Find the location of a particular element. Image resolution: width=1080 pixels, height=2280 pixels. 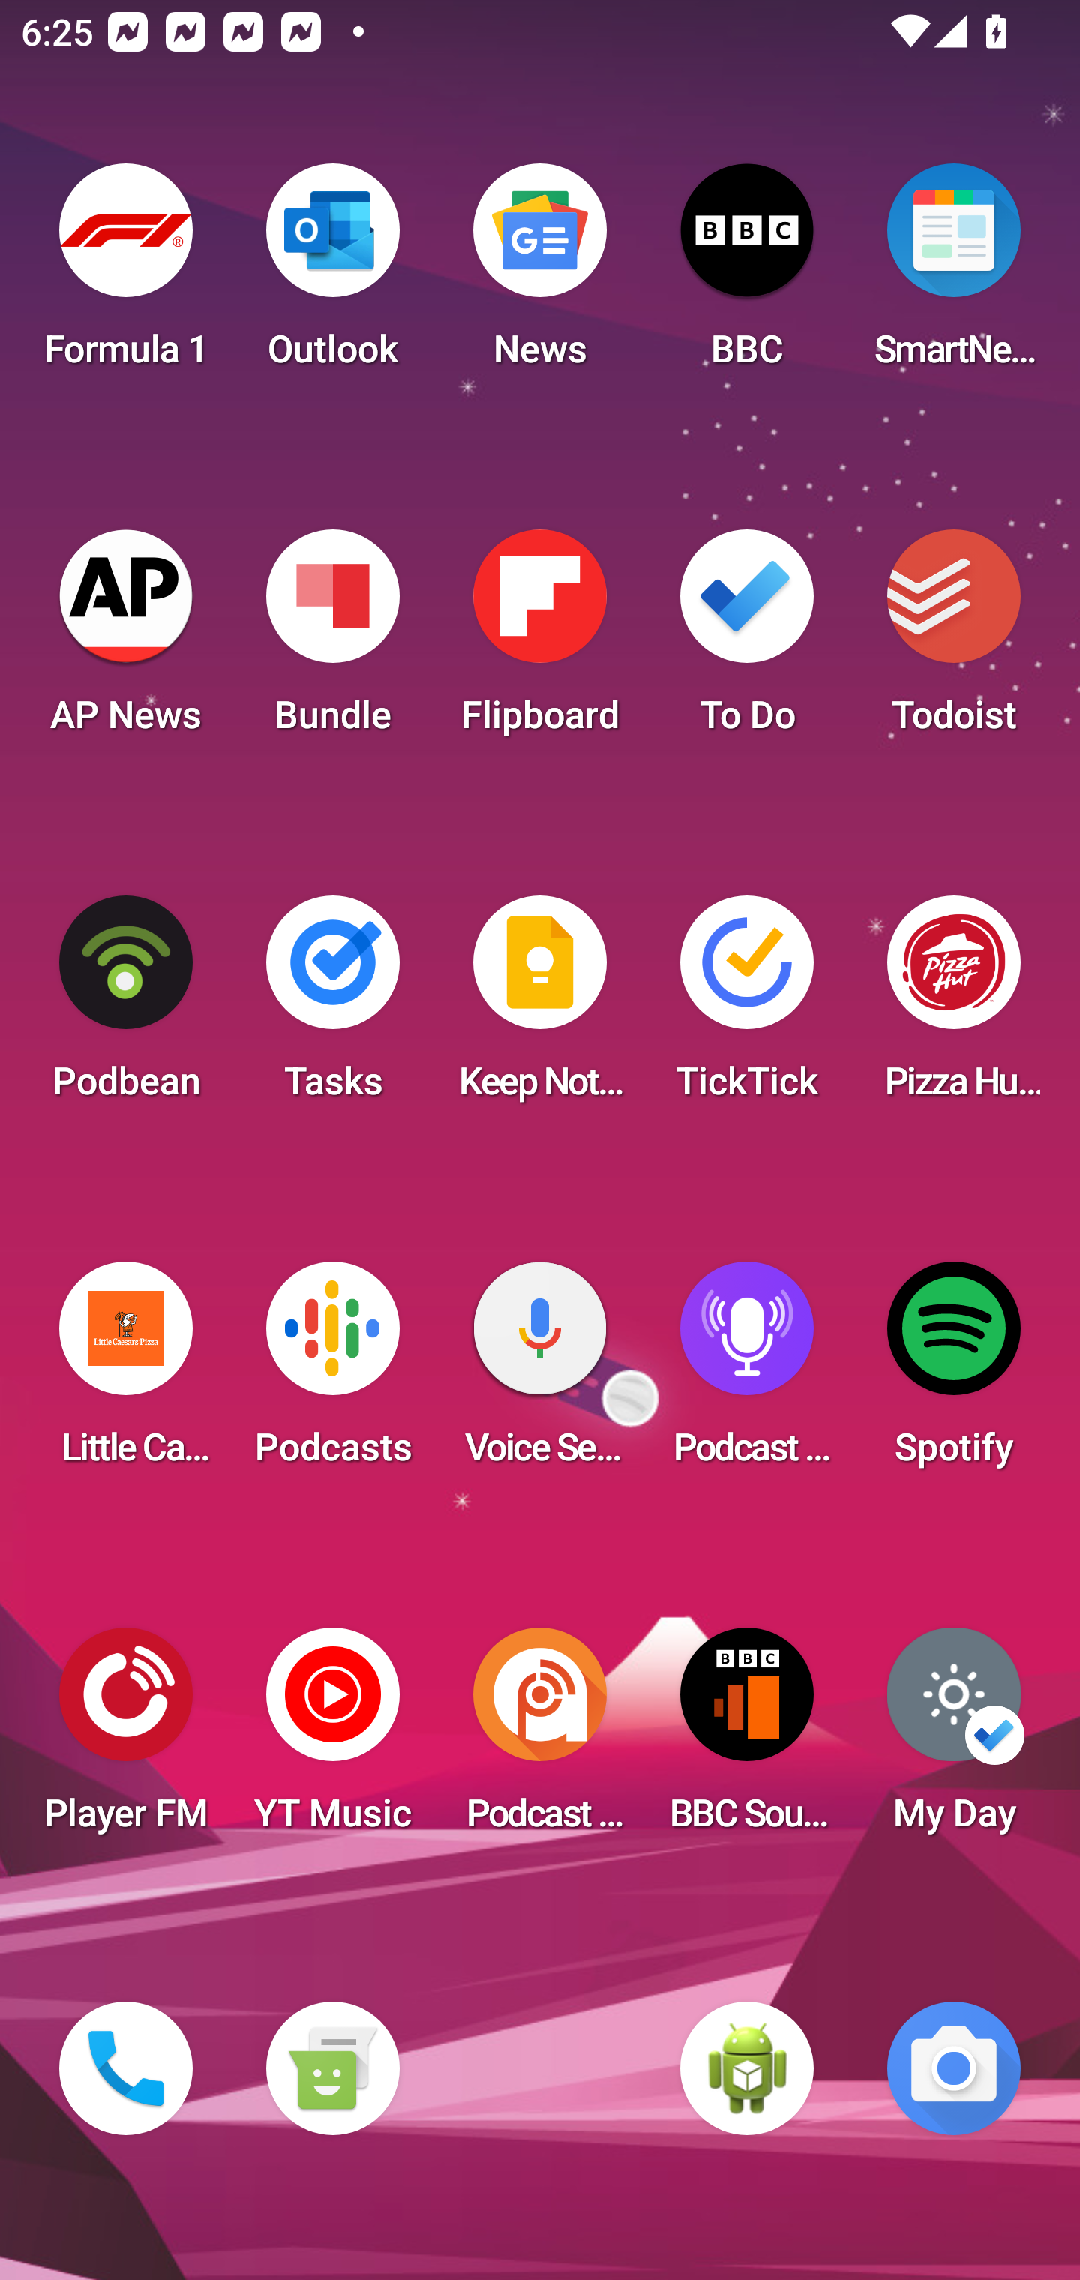

Tasks is located at coordinates (332, 1006).